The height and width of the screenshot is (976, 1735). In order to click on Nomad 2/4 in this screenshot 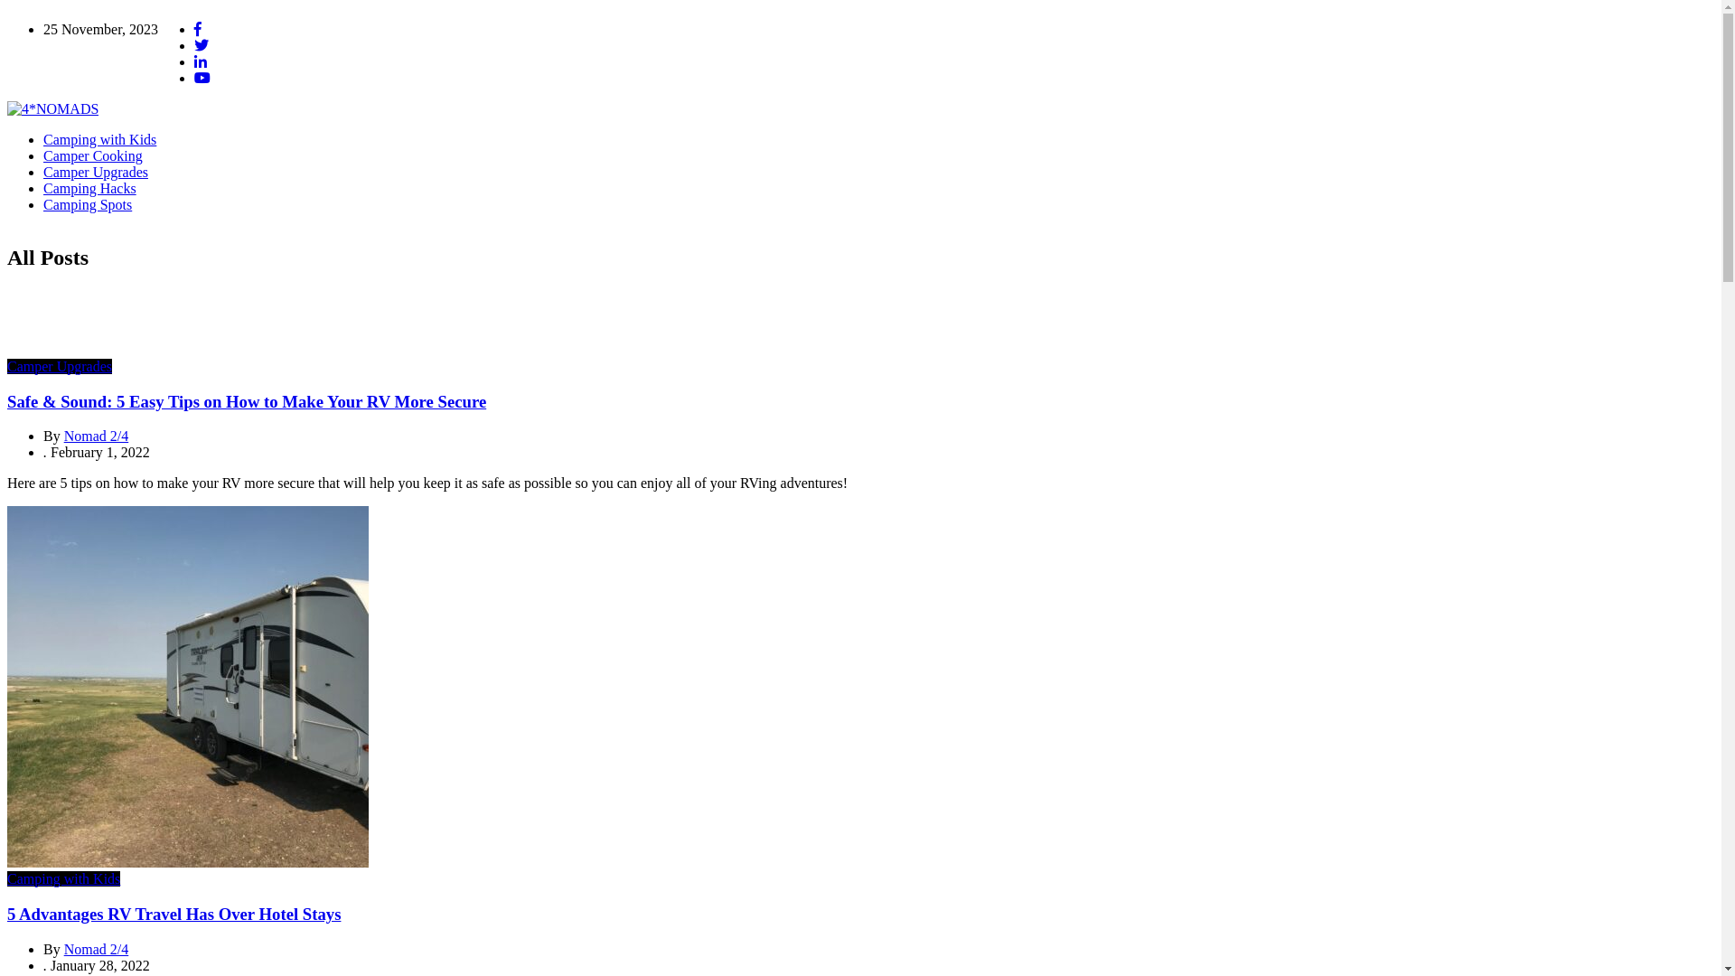, I will do `click(97, 436)`.